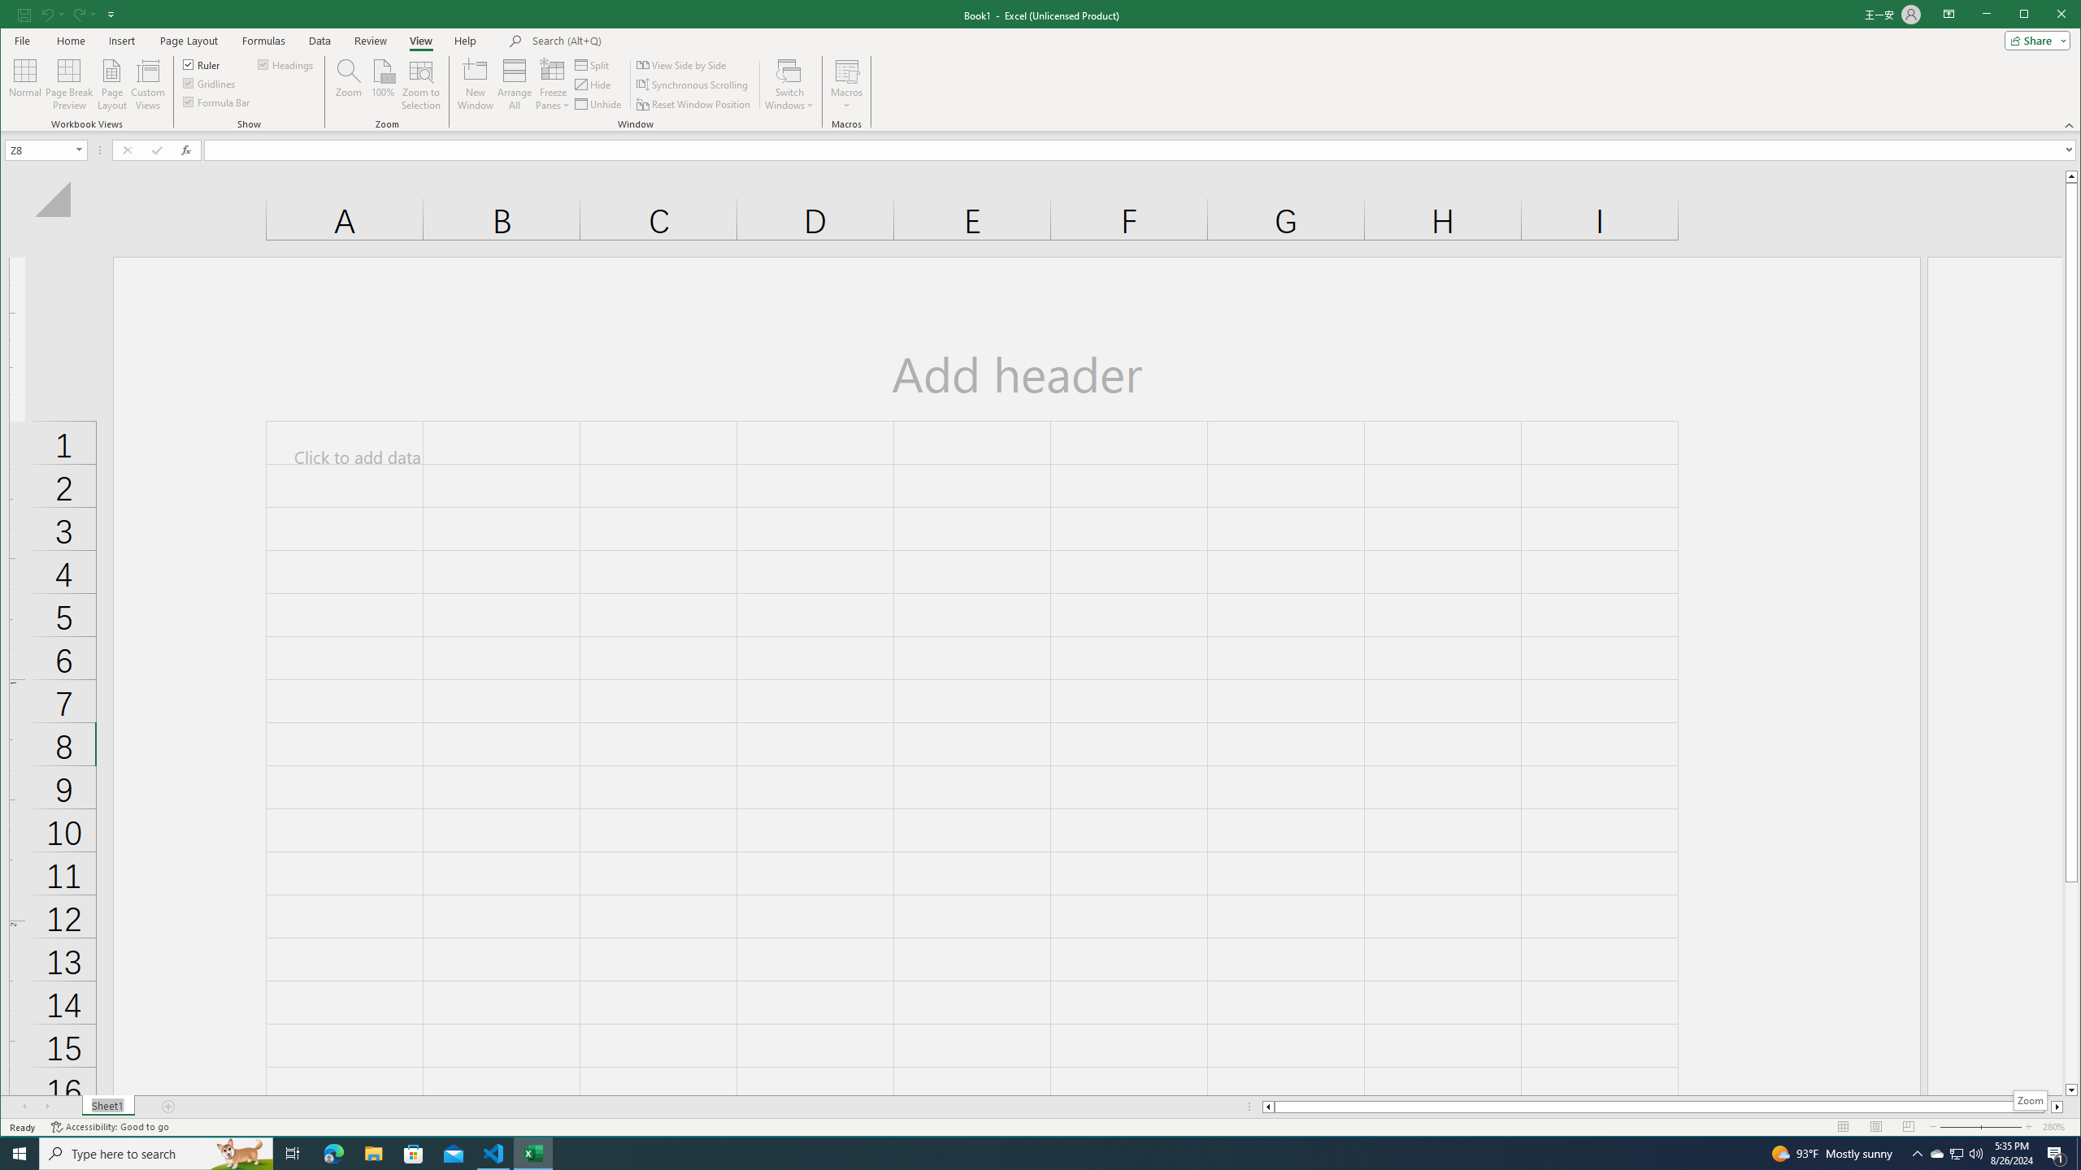 Image resolution: width=2081 pixels, height=1170 pixels. I want to click on Synchronous Scrolling, so click(693, 84).